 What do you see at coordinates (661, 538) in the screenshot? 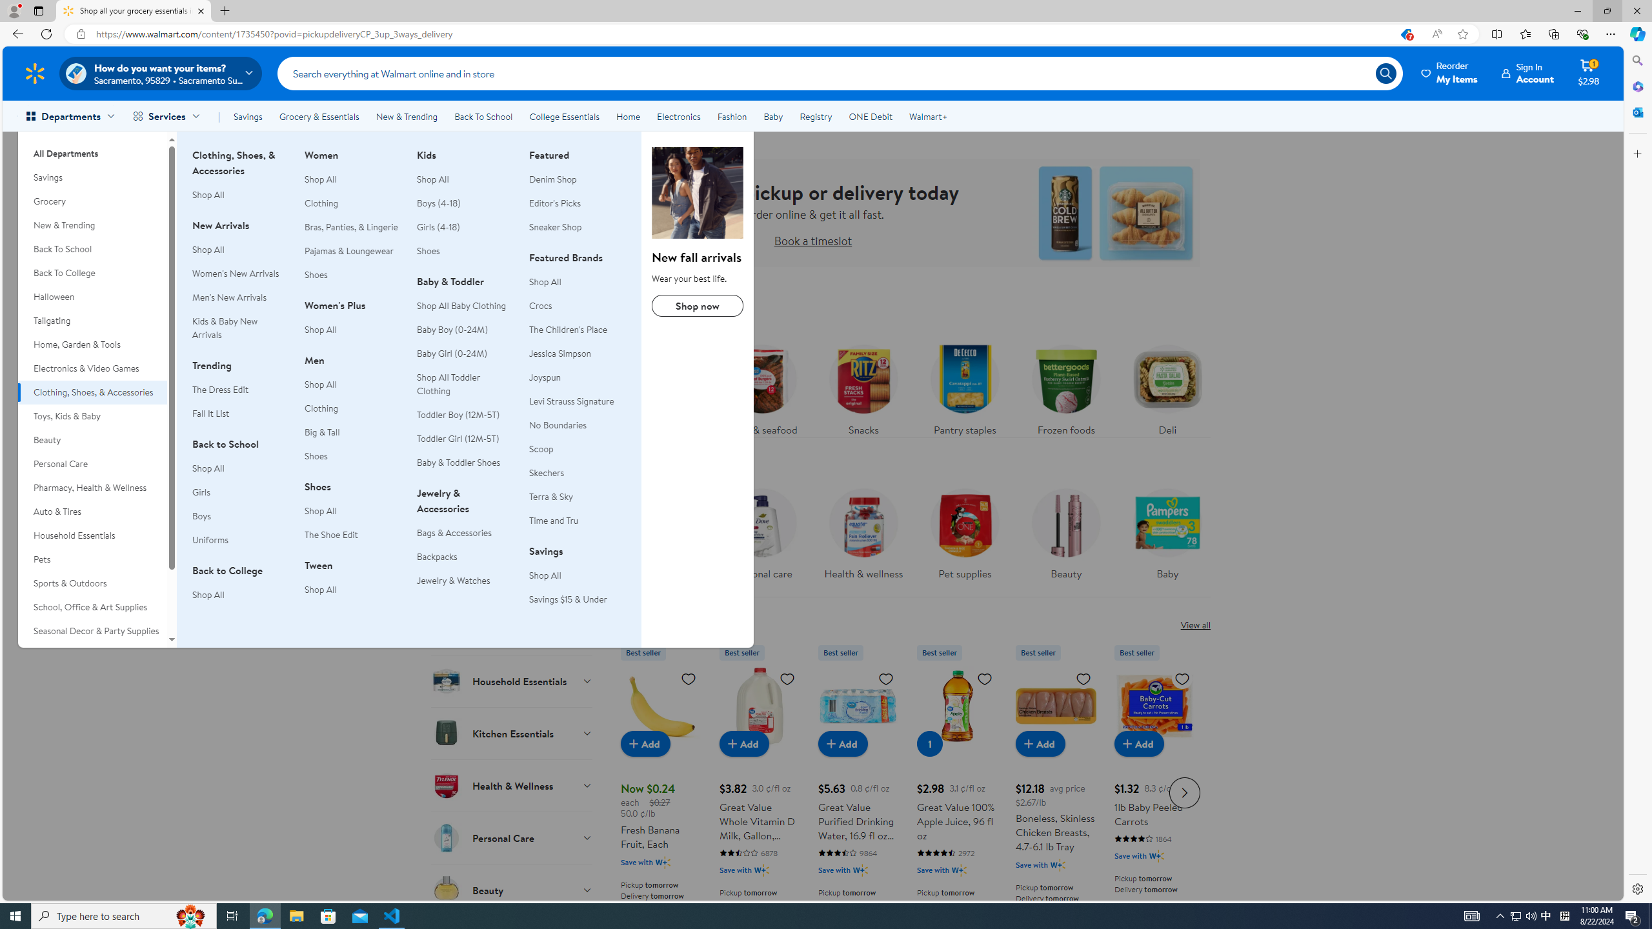
I see `Household essentials` at bounding box center [661, 538].